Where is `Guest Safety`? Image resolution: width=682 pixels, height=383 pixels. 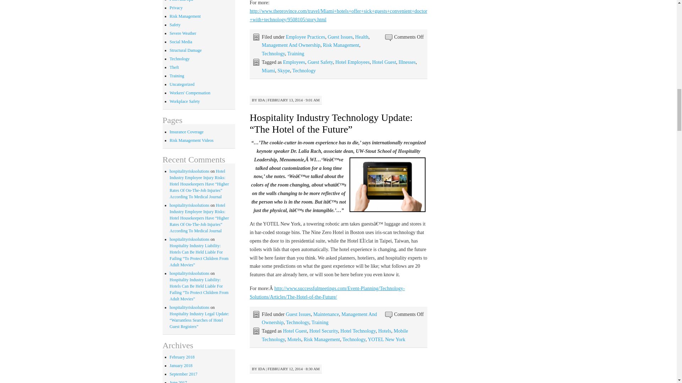
Guest Safety is located at coordinates (320, 62).